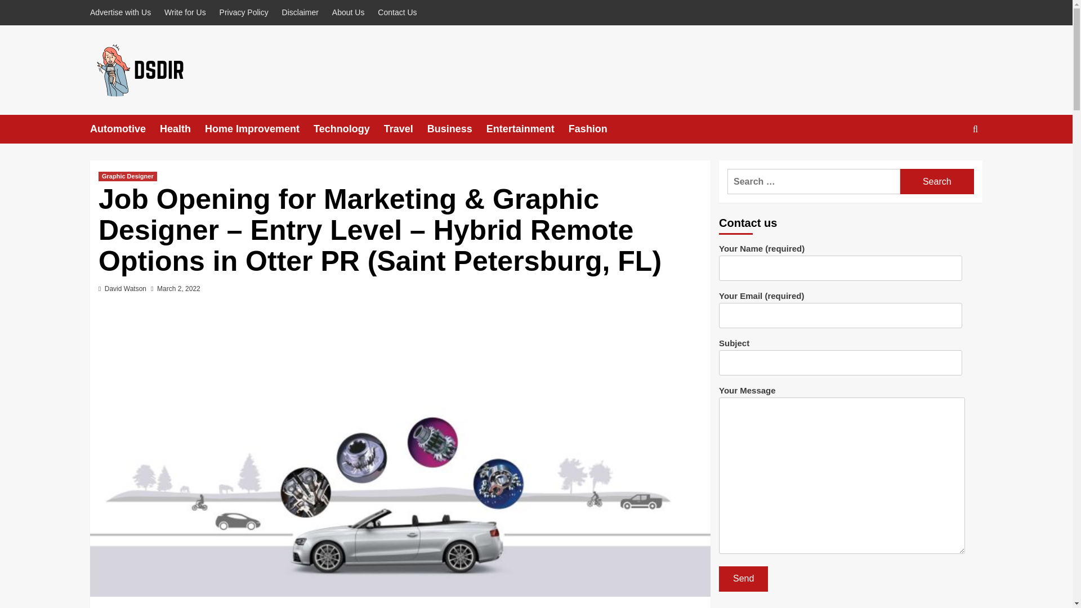 The height and width of the screenshot is (608, 1081). What do you see at coordinates (125, 129) in the screenshot?
I see `Automotive` at bounding box center [125, 129].